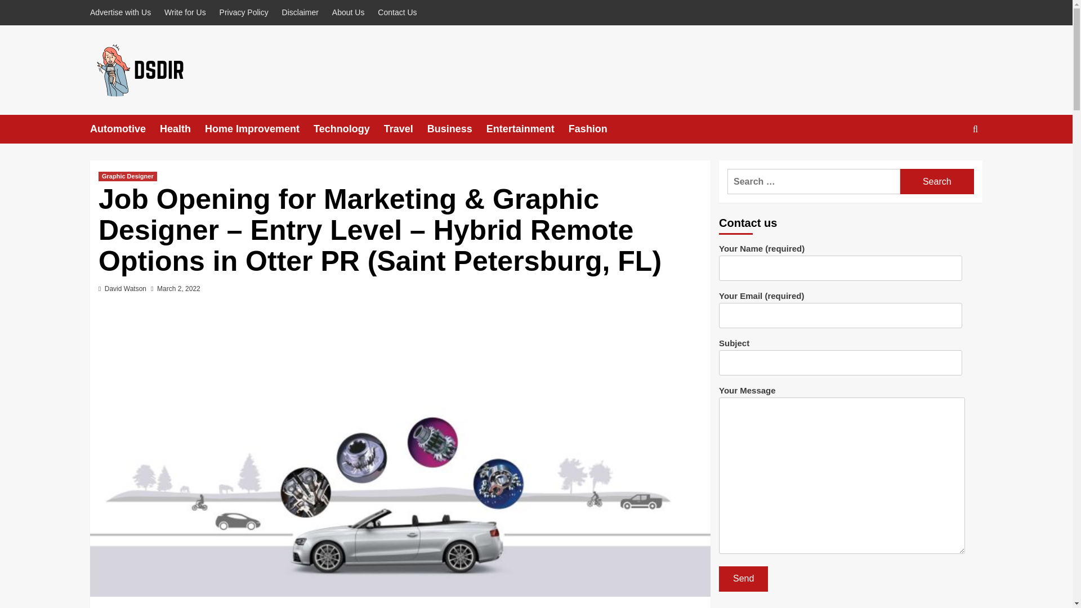 The height and width of the screenshot is (608, 1081). What do you see at coordinates (125, 129) in the screenshot?
I see `Automotive` at bounding box center [125, 129].